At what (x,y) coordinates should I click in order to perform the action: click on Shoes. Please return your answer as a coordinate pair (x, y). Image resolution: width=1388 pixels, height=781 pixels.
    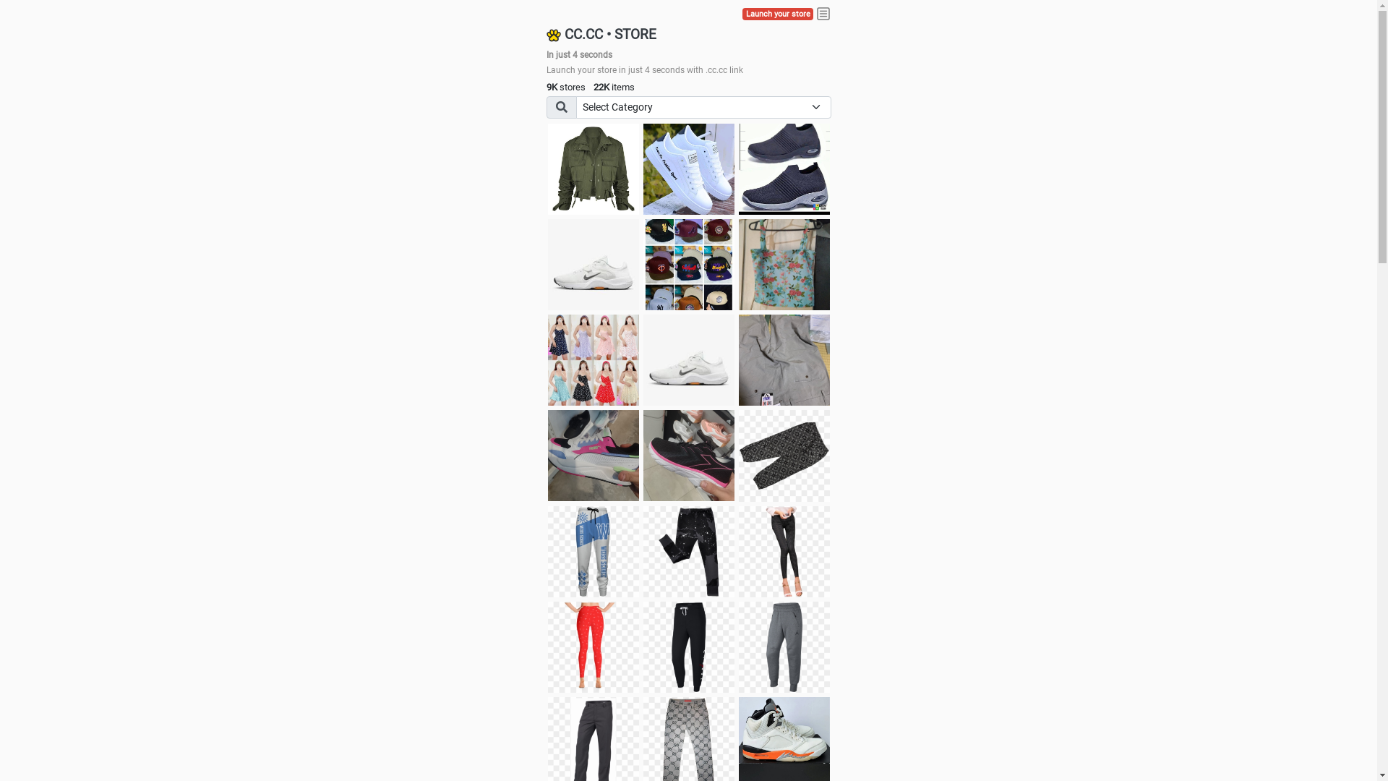
    Looking at the image, I should click on (689, 360).